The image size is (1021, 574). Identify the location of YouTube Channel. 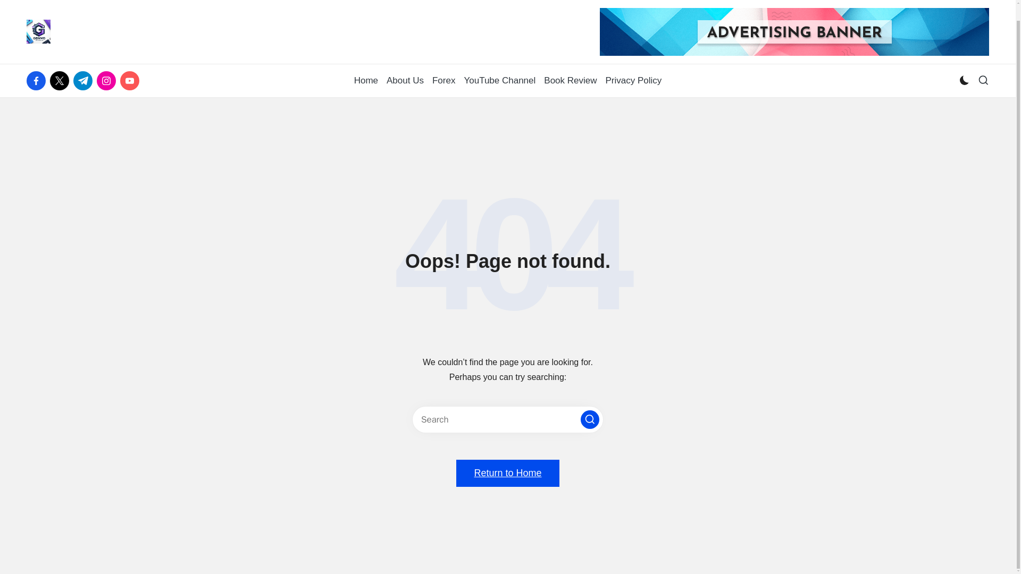
(499, 81).